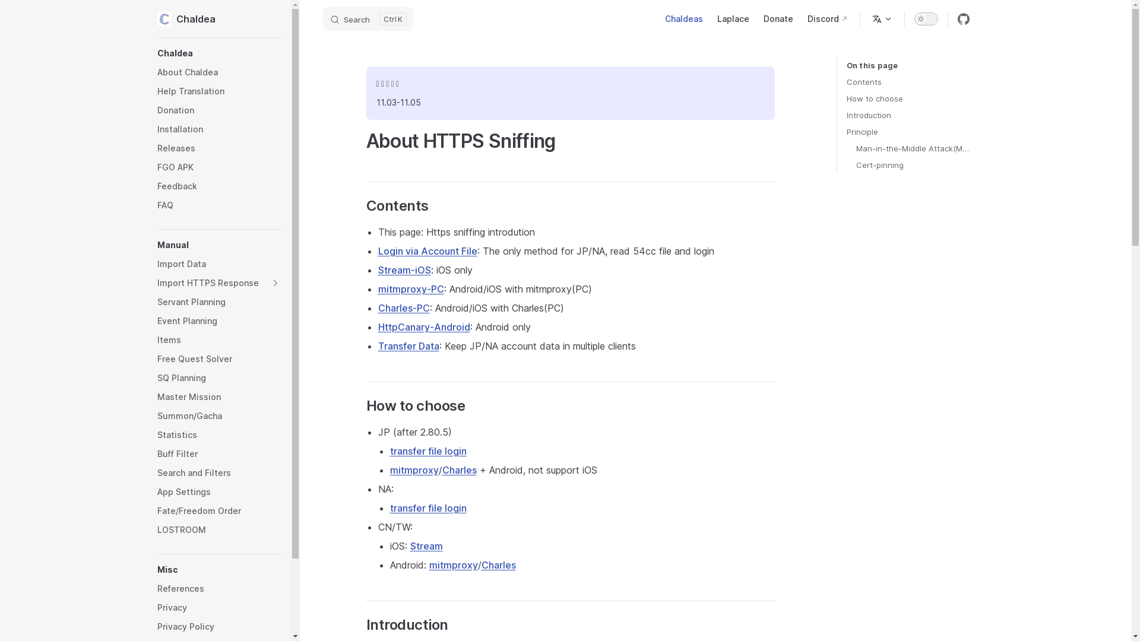  I want to click on mitmproxy, so click(453, 565).